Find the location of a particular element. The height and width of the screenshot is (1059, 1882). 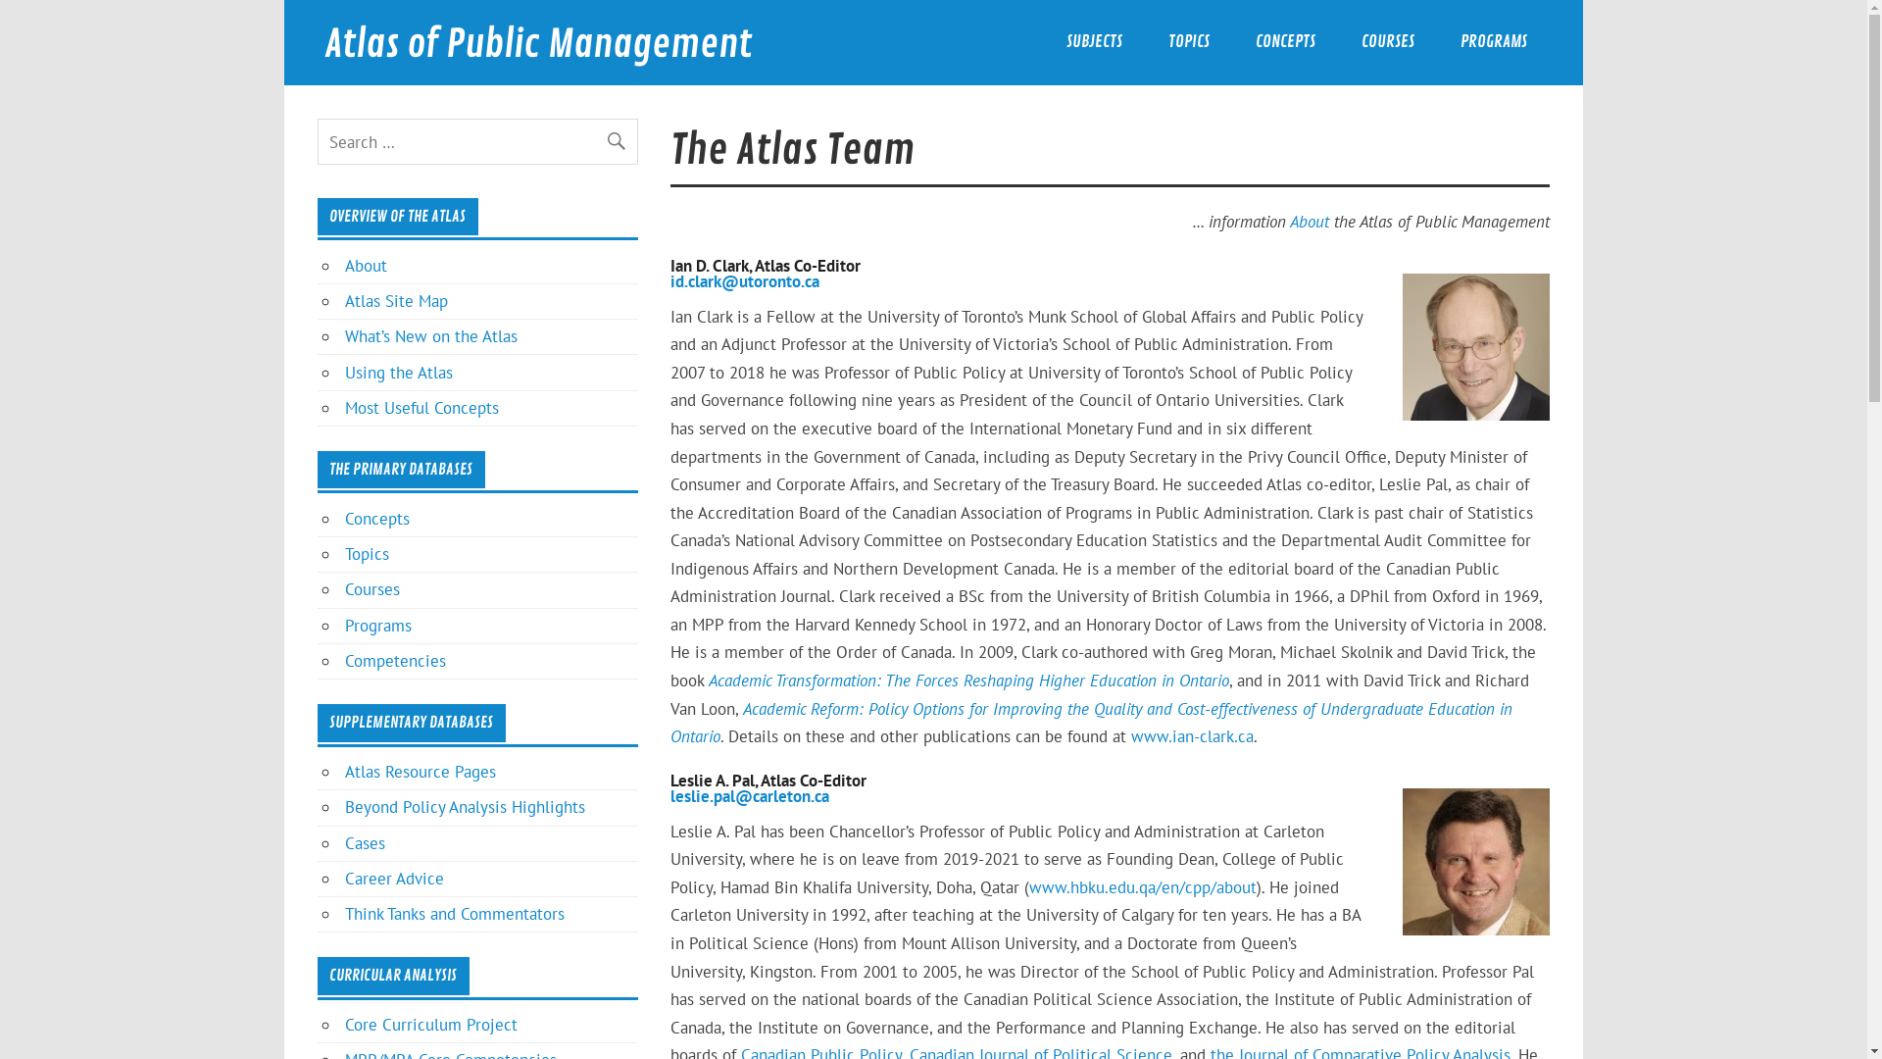

Programs is located at coordinates (378, 626).